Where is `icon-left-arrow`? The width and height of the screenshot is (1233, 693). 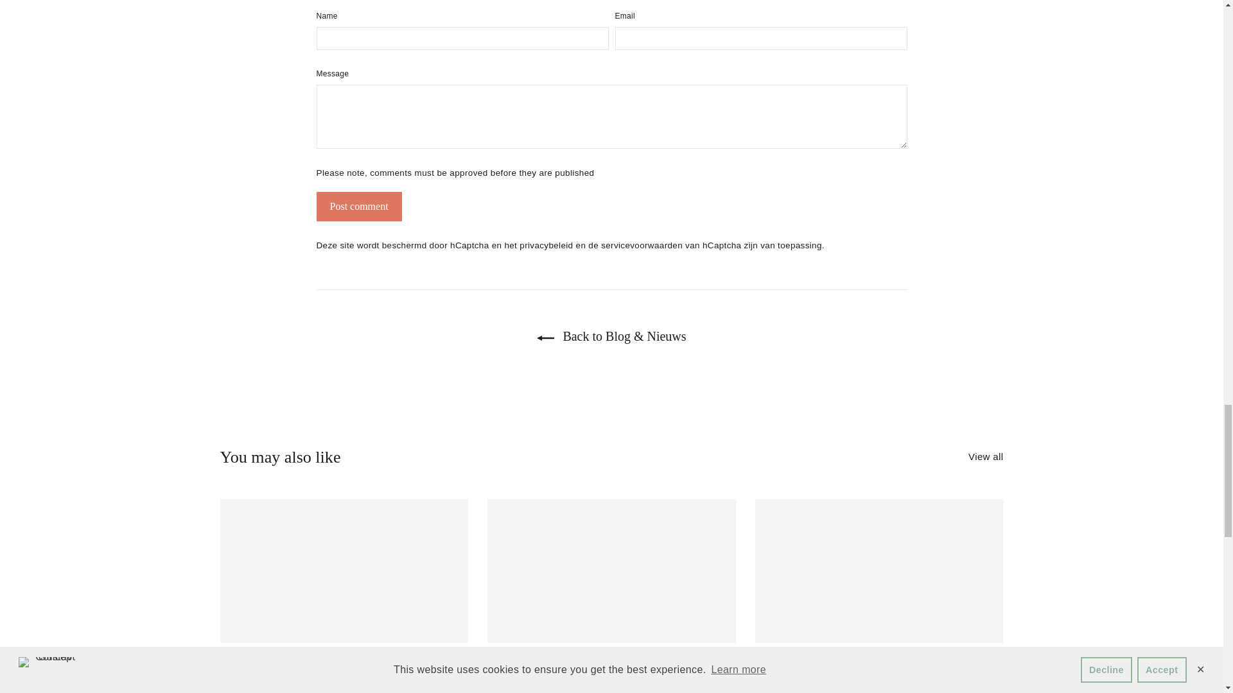
icon-left-arrow is located at coordinates (545, 338).